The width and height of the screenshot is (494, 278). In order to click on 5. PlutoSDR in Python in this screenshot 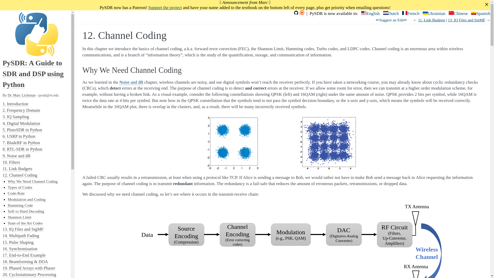, I will do `click(22, 130)`.